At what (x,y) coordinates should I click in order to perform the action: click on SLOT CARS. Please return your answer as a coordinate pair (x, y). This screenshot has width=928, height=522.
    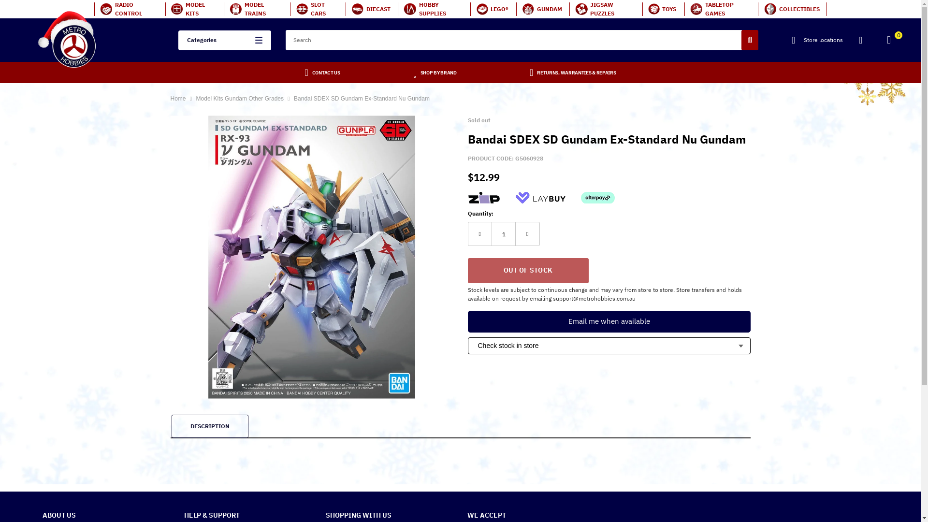
    Looking at the image, I should click on (318, 9).